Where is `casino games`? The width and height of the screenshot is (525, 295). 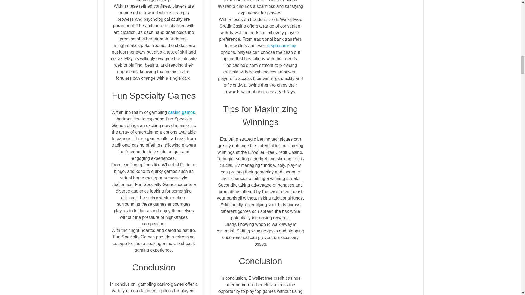
casino games is located at coordinates (182, 112).